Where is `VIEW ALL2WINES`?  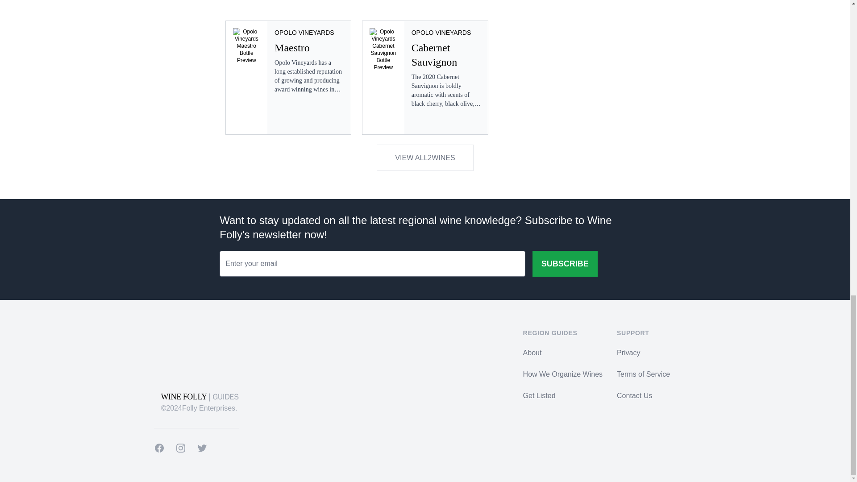
VIEW ALL2WINES is located at coordinates (425, 158).